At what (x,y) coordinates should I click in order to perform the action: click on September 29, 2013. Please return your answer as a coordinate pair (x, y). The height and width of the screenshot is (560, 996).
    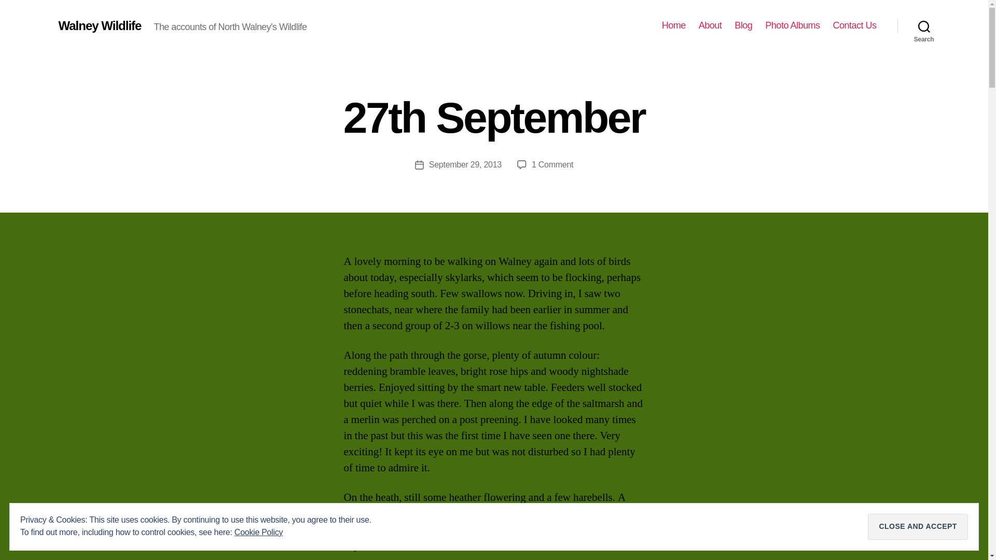
    Looking at the image, I should click on (465, 164).